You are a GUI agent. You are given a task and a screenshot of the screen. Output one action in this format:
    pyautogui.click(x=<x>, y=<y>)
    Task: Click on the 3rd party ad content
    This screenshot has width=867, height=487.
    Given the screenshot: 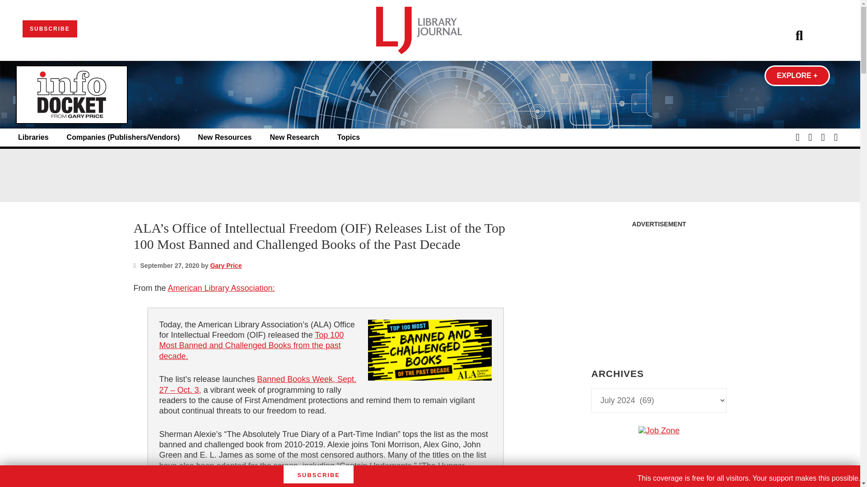 What is the action you would take?
    pyautogui.click(x=658, y=485)
    